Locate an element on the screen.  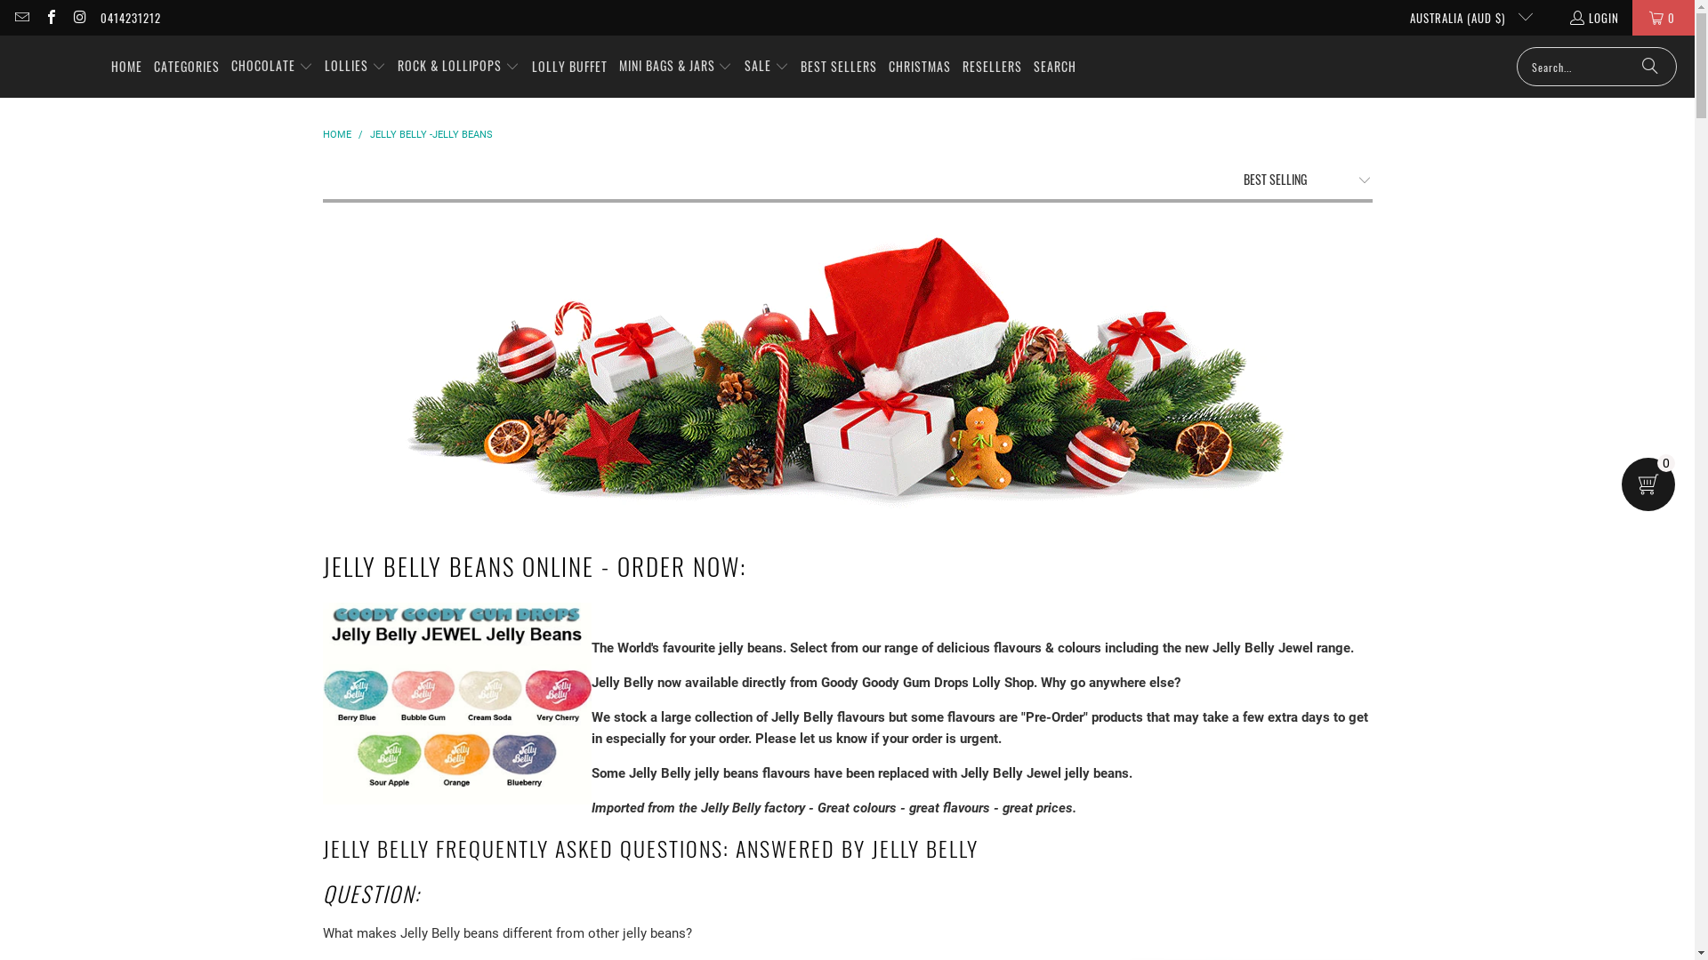
Goody Goody Gum Drops  on Instagram is located at coordinates (79, 18).